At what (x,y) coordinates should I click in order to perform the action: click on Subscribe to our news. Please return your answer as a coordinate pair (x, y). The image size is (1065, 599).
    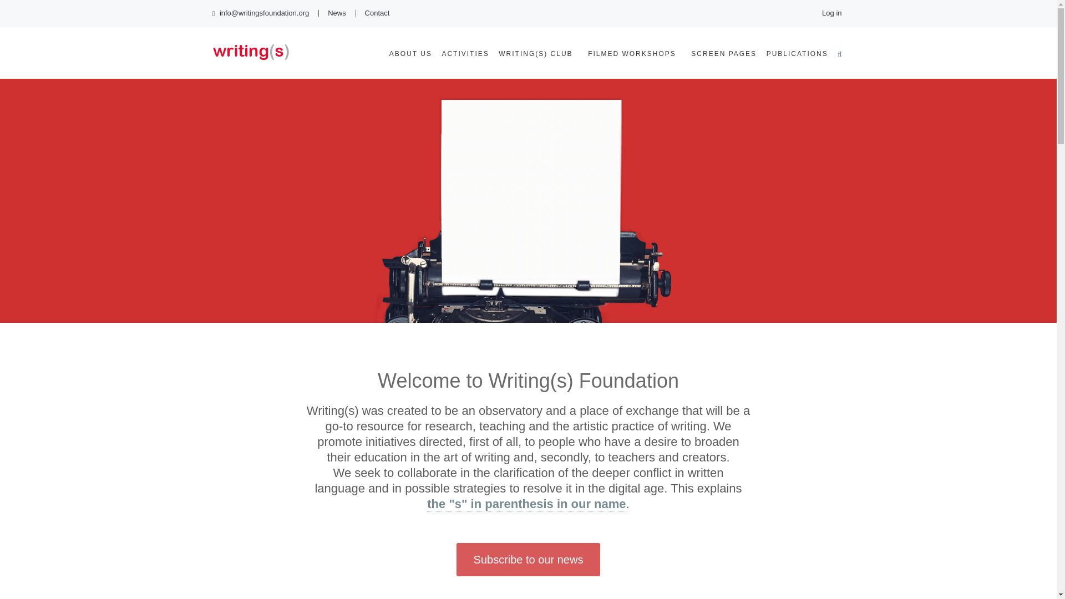
    Looking at the image, I should click on (528, 559).